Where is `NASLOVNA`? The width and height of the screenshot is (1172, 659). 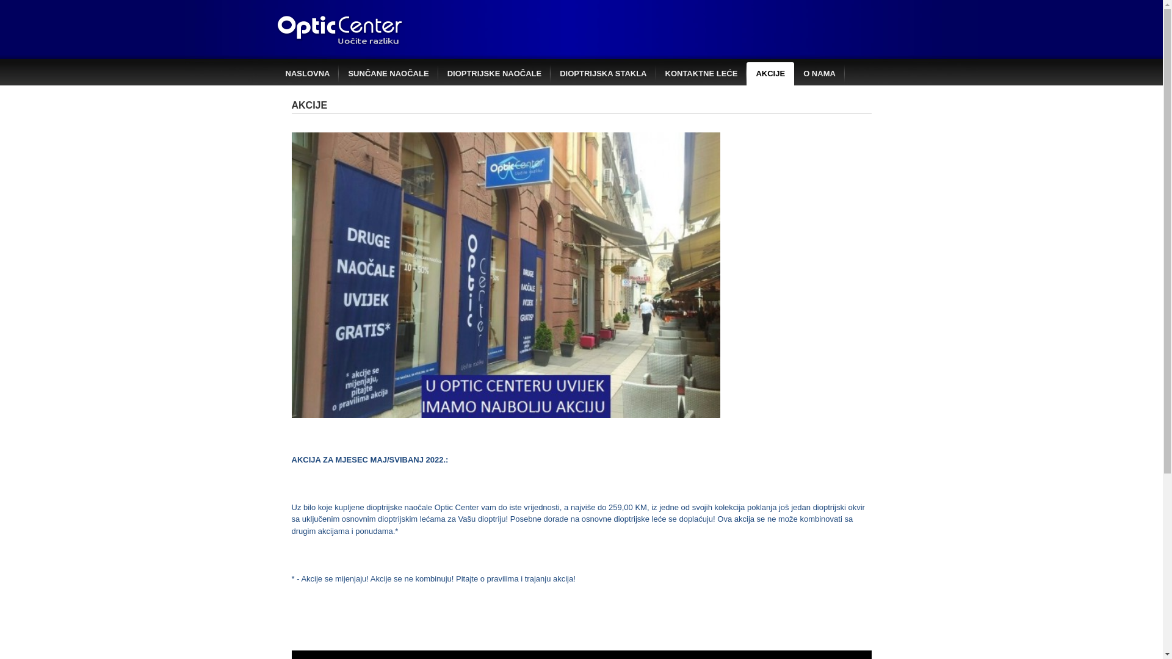 NASLOVNA is located at coordinates (308, 74).